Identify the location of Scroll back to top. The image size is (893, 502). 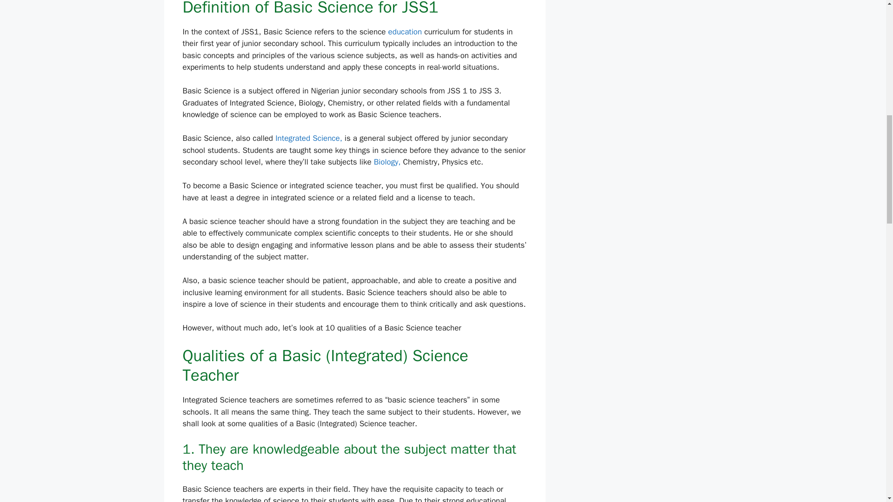
(863, 441).